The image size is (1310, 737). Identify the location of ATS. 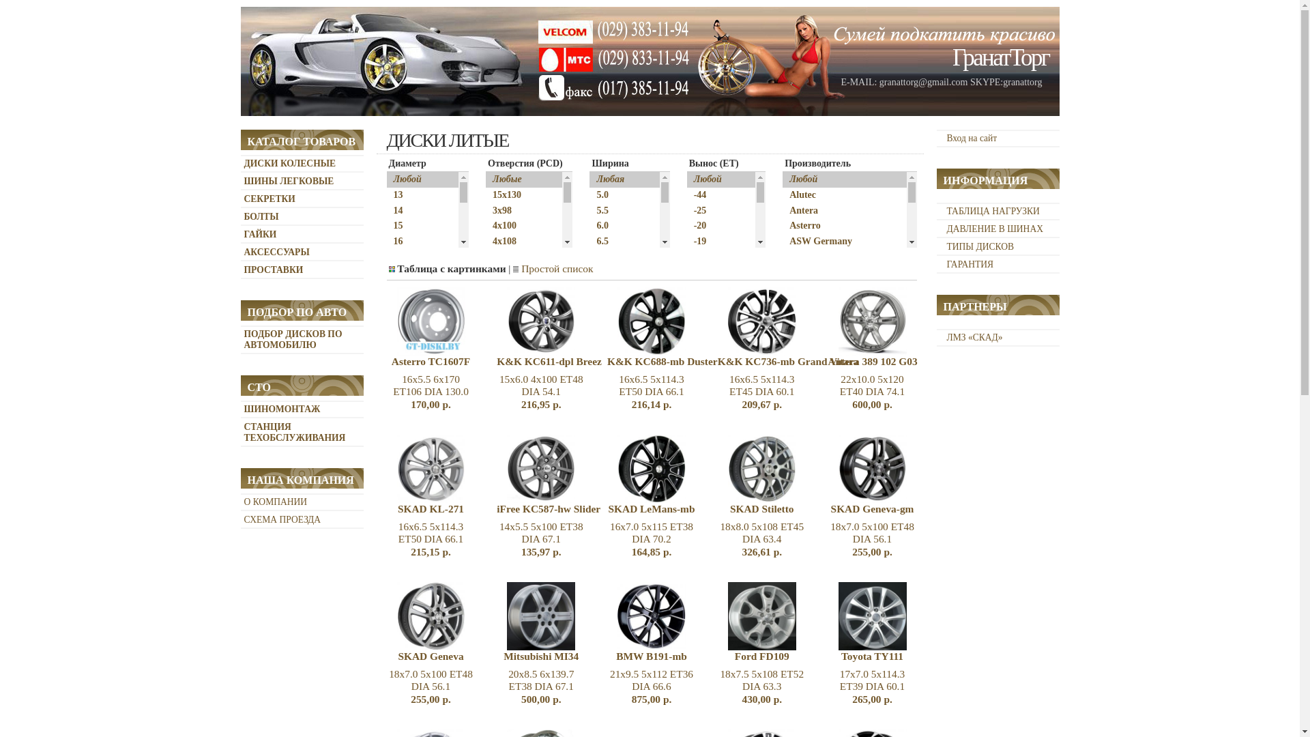
(838, 258).